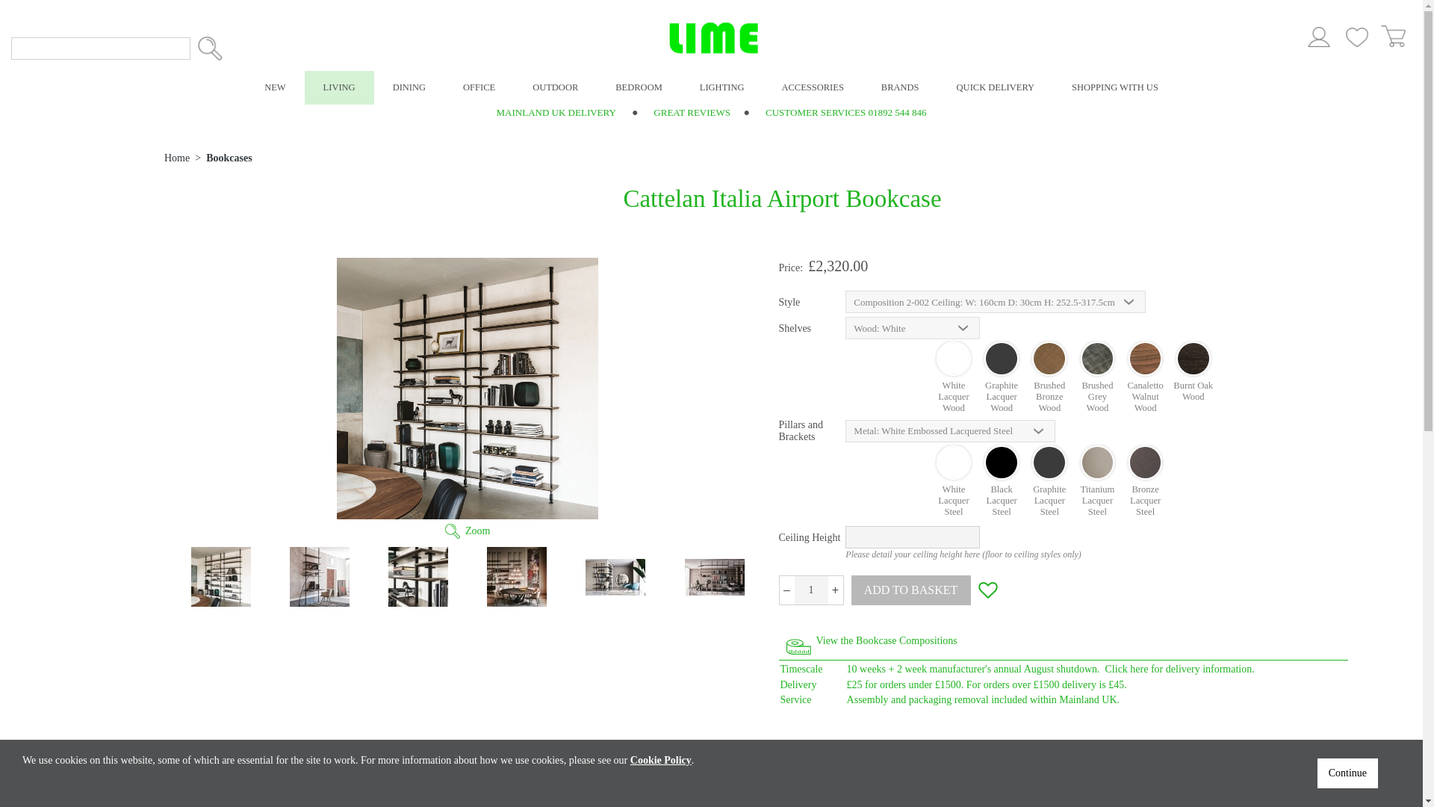  I want to click on Go, so click(209, 48).